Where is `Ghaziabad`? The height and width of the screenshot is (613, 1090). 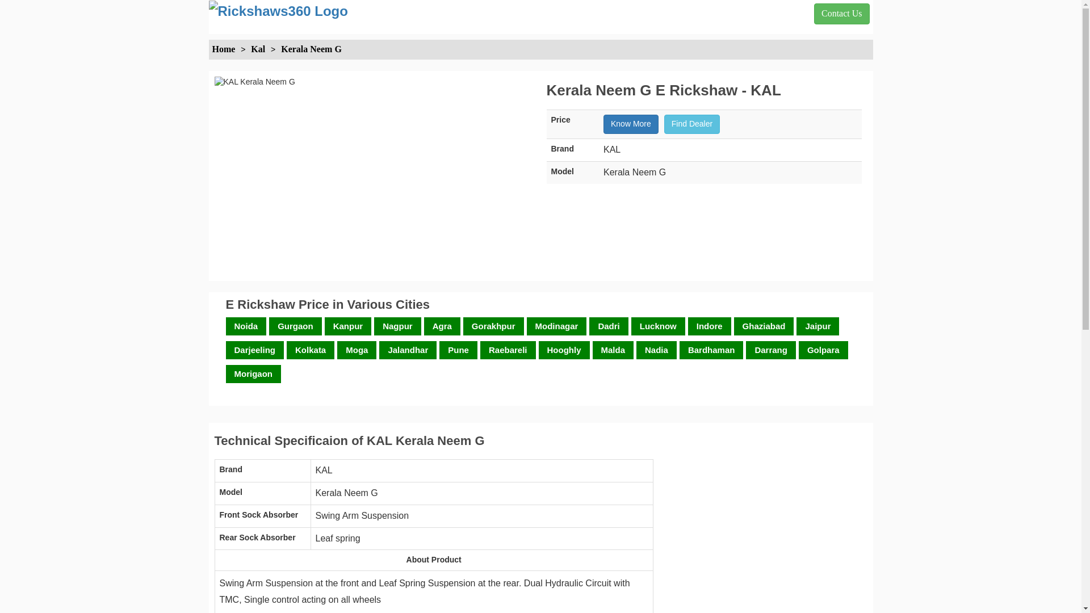
Ghaziabad is located at coordinates (764, 326).